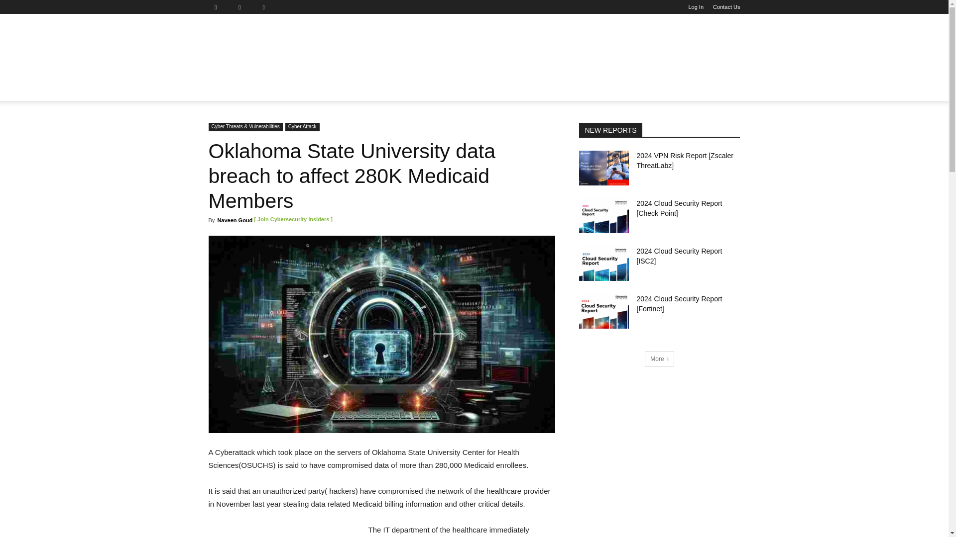 This screenshot has width=956, height=537. What do you see at coordinates (225, 89) in the screenshot?
I see `NEWS` at bounding box center [225, 89].